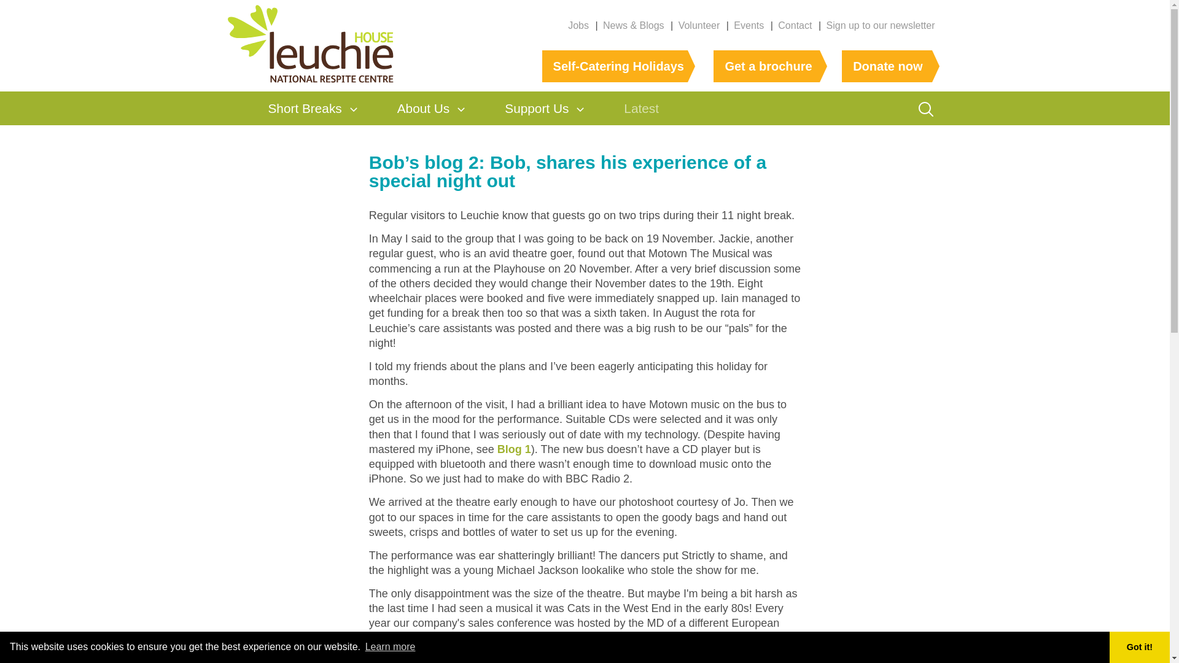 This screenshot has width=1179, height=663. What do you see at coordinates (881, 25) in the screenshot?
I see `Sign up to our newsletter` at bounding box center [881, 25].